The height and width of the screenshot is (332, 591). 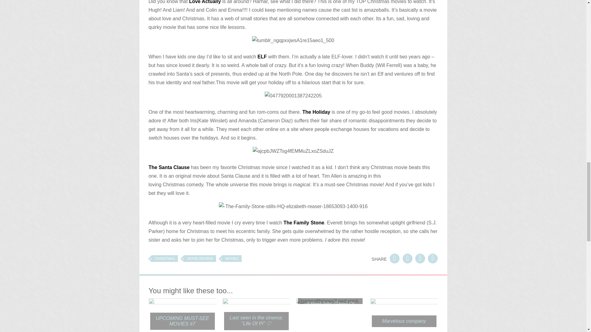 I want to click on Twitter, so click(x=420, y=258).